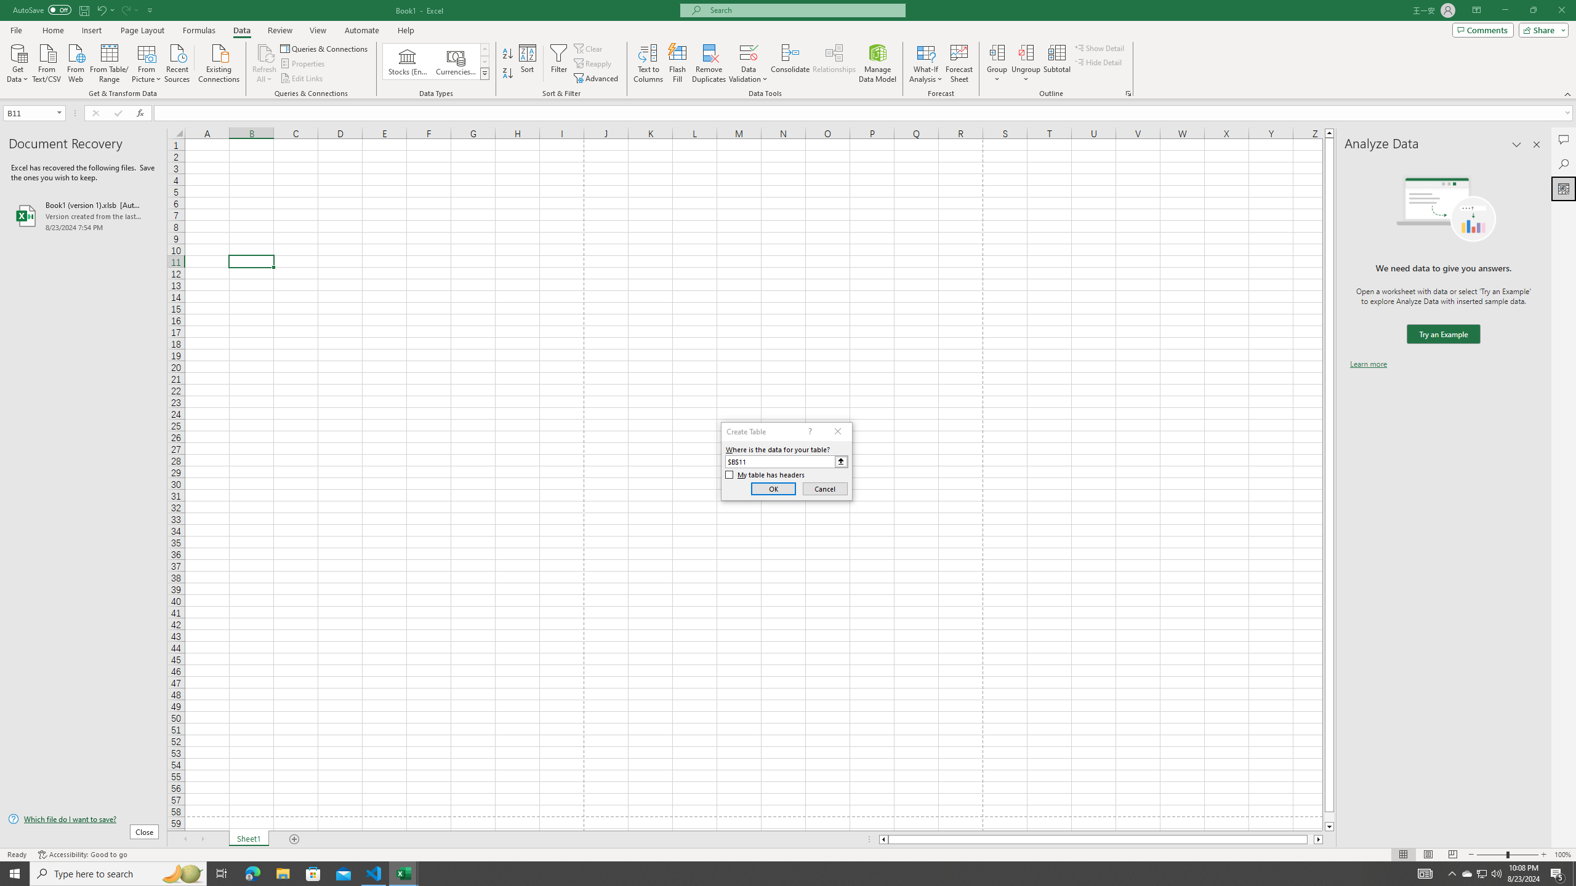 This screenshot has height=886, width=1576. I want to click on Remove Duplicates, so click(709, 63).